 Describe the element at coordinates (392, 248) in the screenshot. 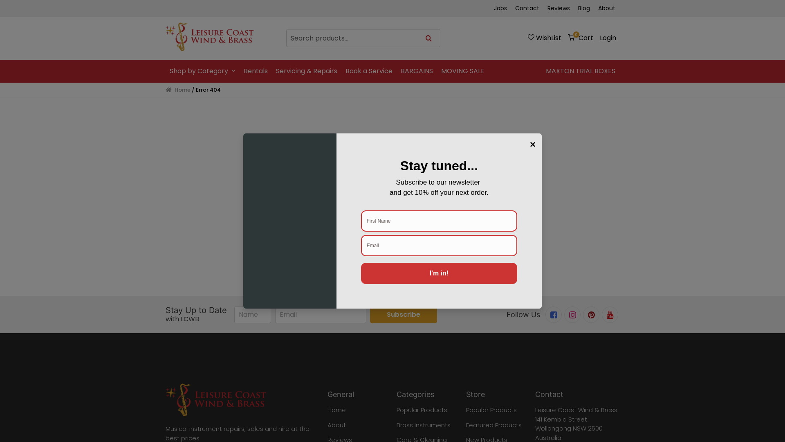

I see `Back to Homepage` at that location.